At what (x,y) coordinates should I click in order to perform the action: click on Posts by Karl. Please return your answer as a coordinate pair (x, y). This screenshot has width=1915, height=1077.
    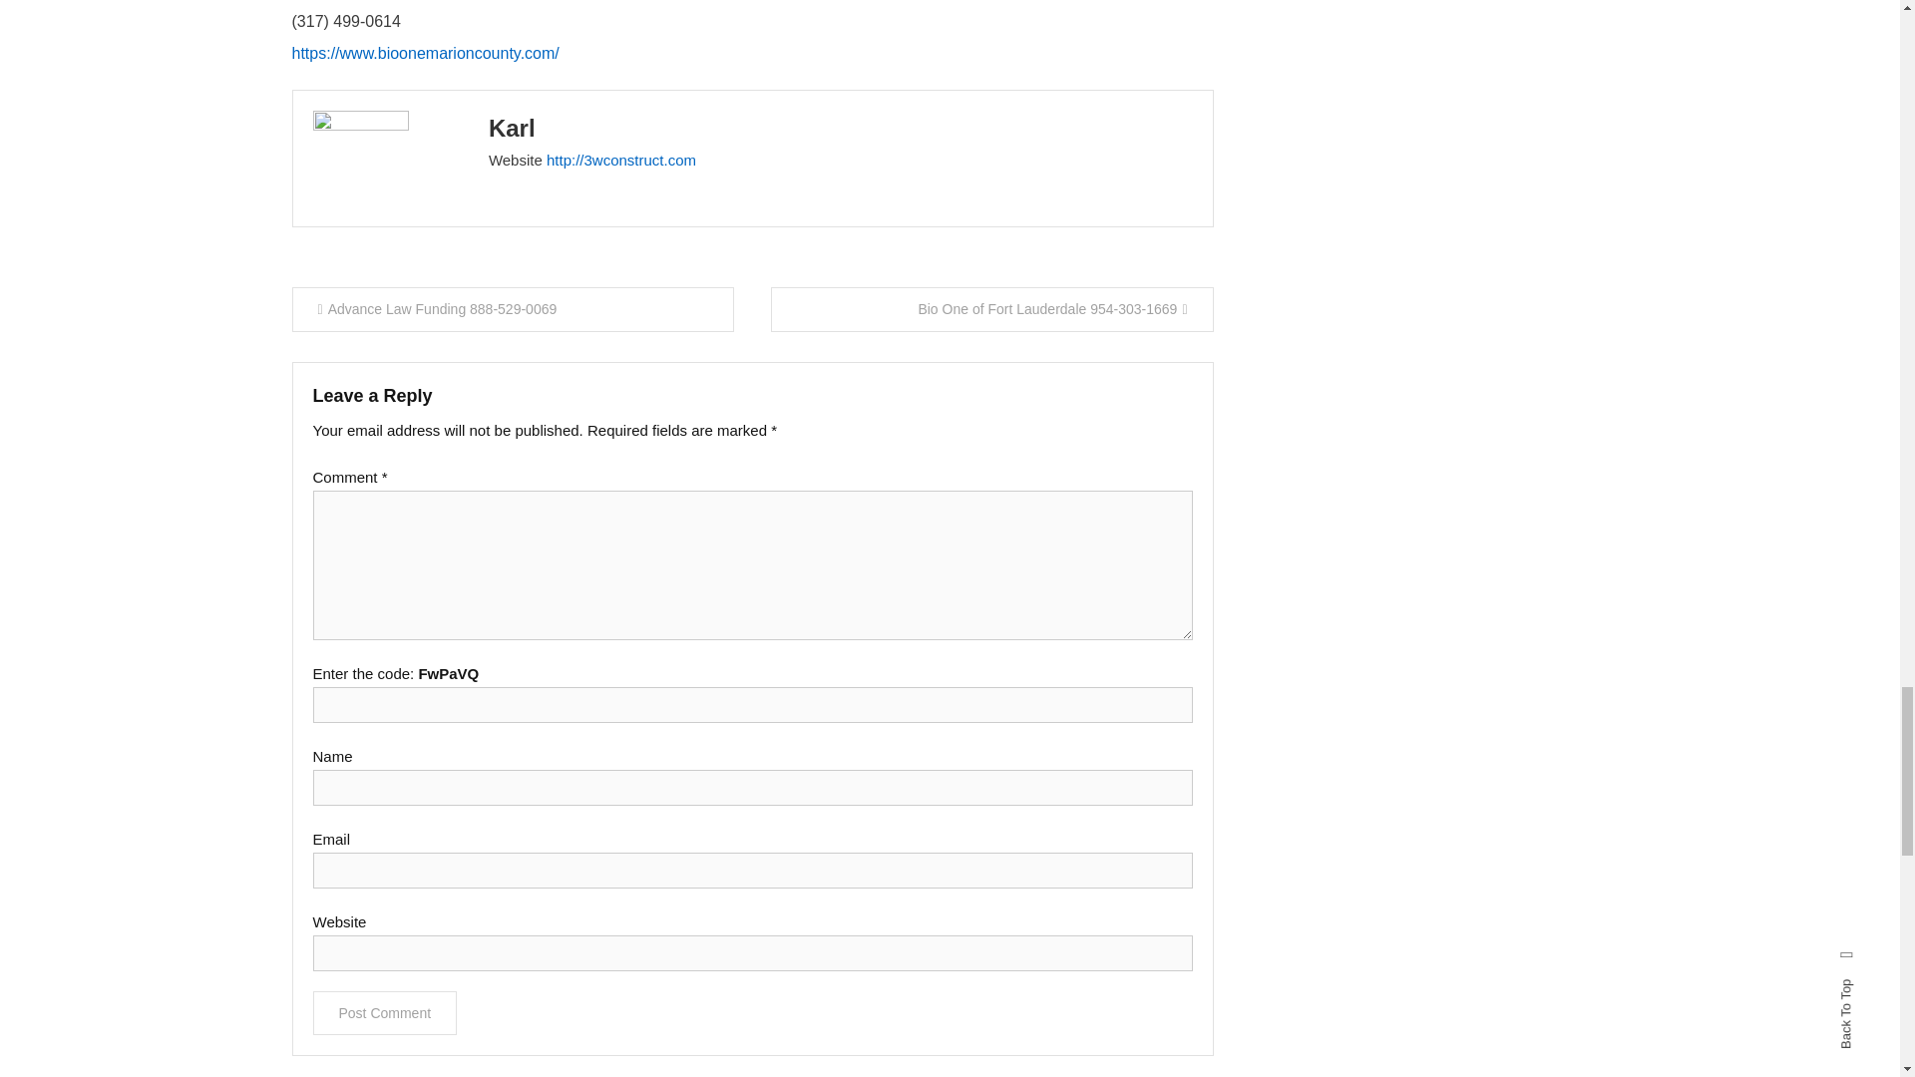
    Looking at the image, I should click on (512, 128).